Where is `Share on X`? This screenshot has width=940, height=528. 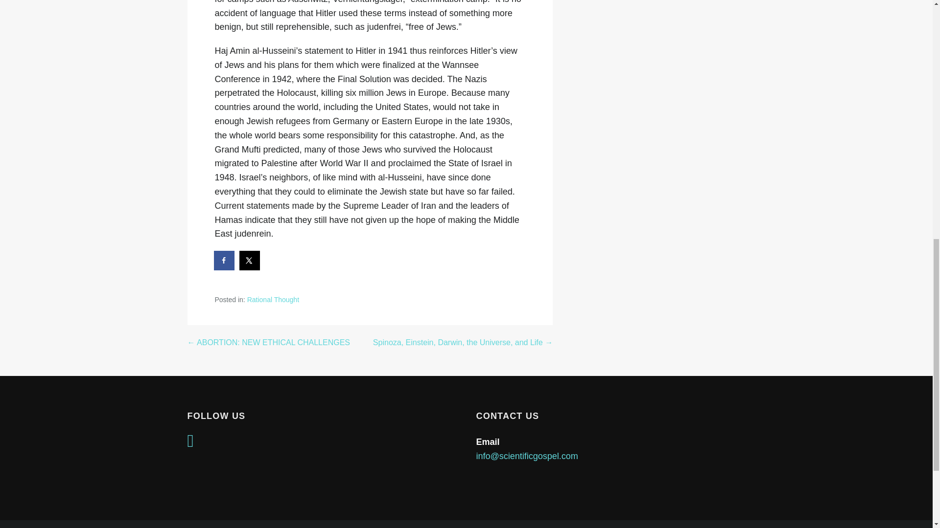
Share on X is located at coordinates (250, 260).